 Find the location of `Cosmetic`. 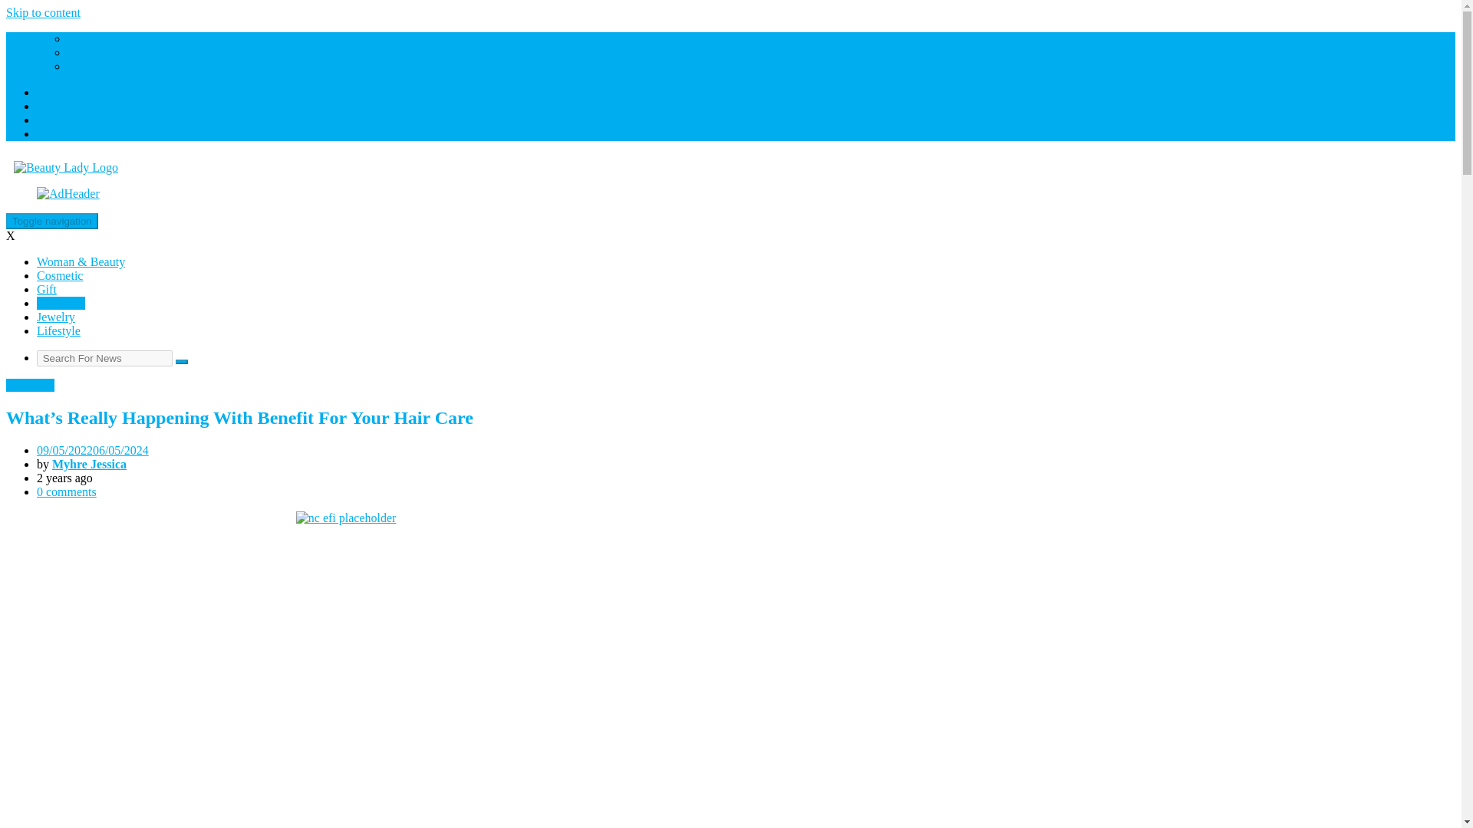

Cosmetic is located at coordinates (60, 276).